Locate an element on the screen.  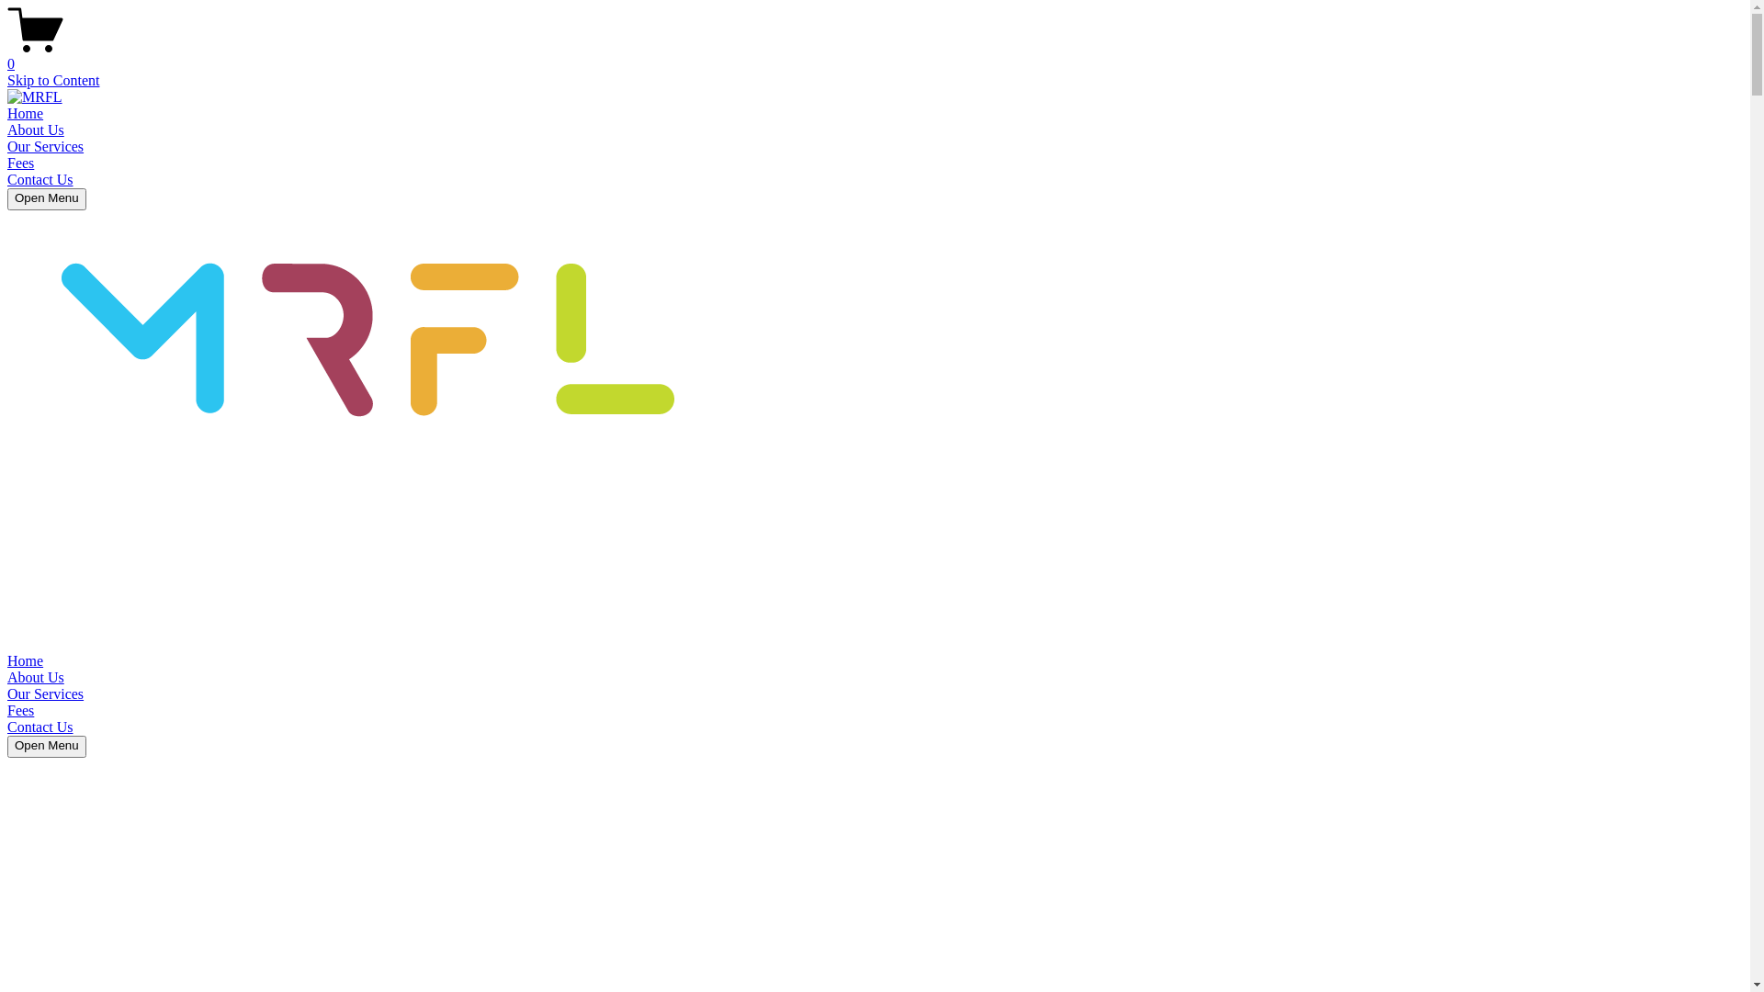
Open Menu is located at coordinates (47, 199).